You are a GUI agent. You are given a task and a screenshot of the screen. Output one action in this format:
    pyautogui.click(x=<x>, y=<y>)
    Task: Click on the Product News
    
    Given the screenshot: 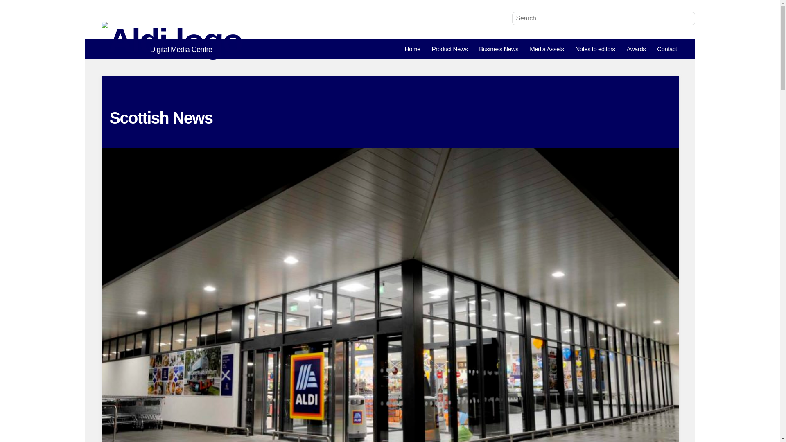 What is the action you would take?
    pyautogui.click(x=449, y=49)
    